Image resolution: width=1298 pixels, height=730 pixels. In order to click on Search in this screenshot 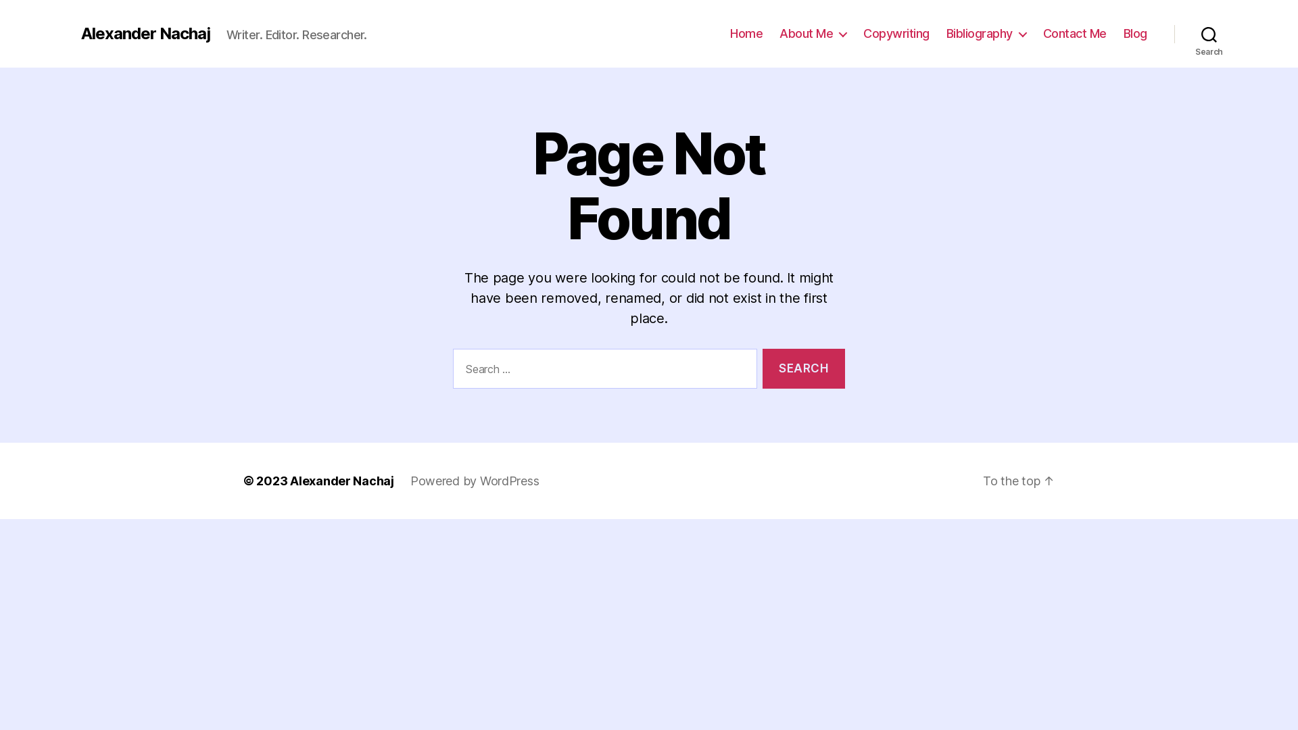, I will do `click(804, 369)`.